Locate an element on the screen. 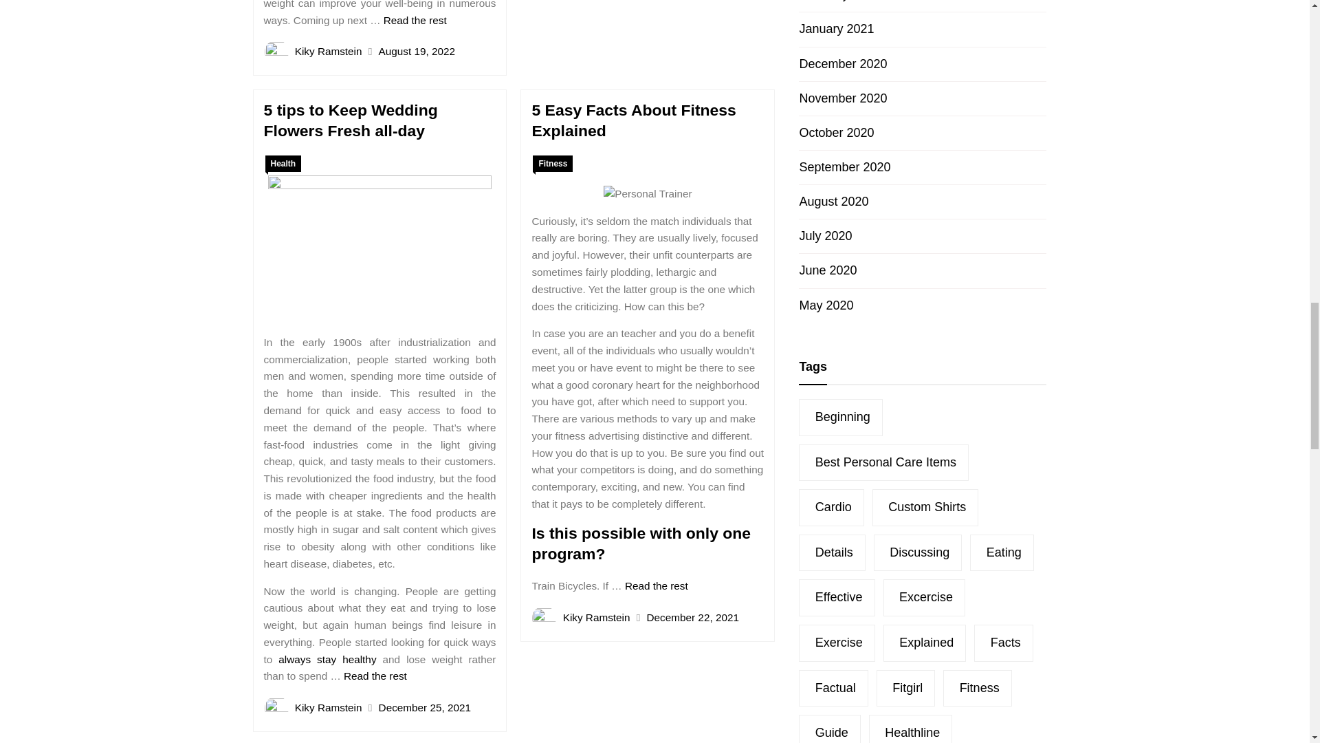 This screenshot has width=1320, height=743. 5 tips to Keep Wedding Flowers Fresh all-day is located at coordinates (351, 120).